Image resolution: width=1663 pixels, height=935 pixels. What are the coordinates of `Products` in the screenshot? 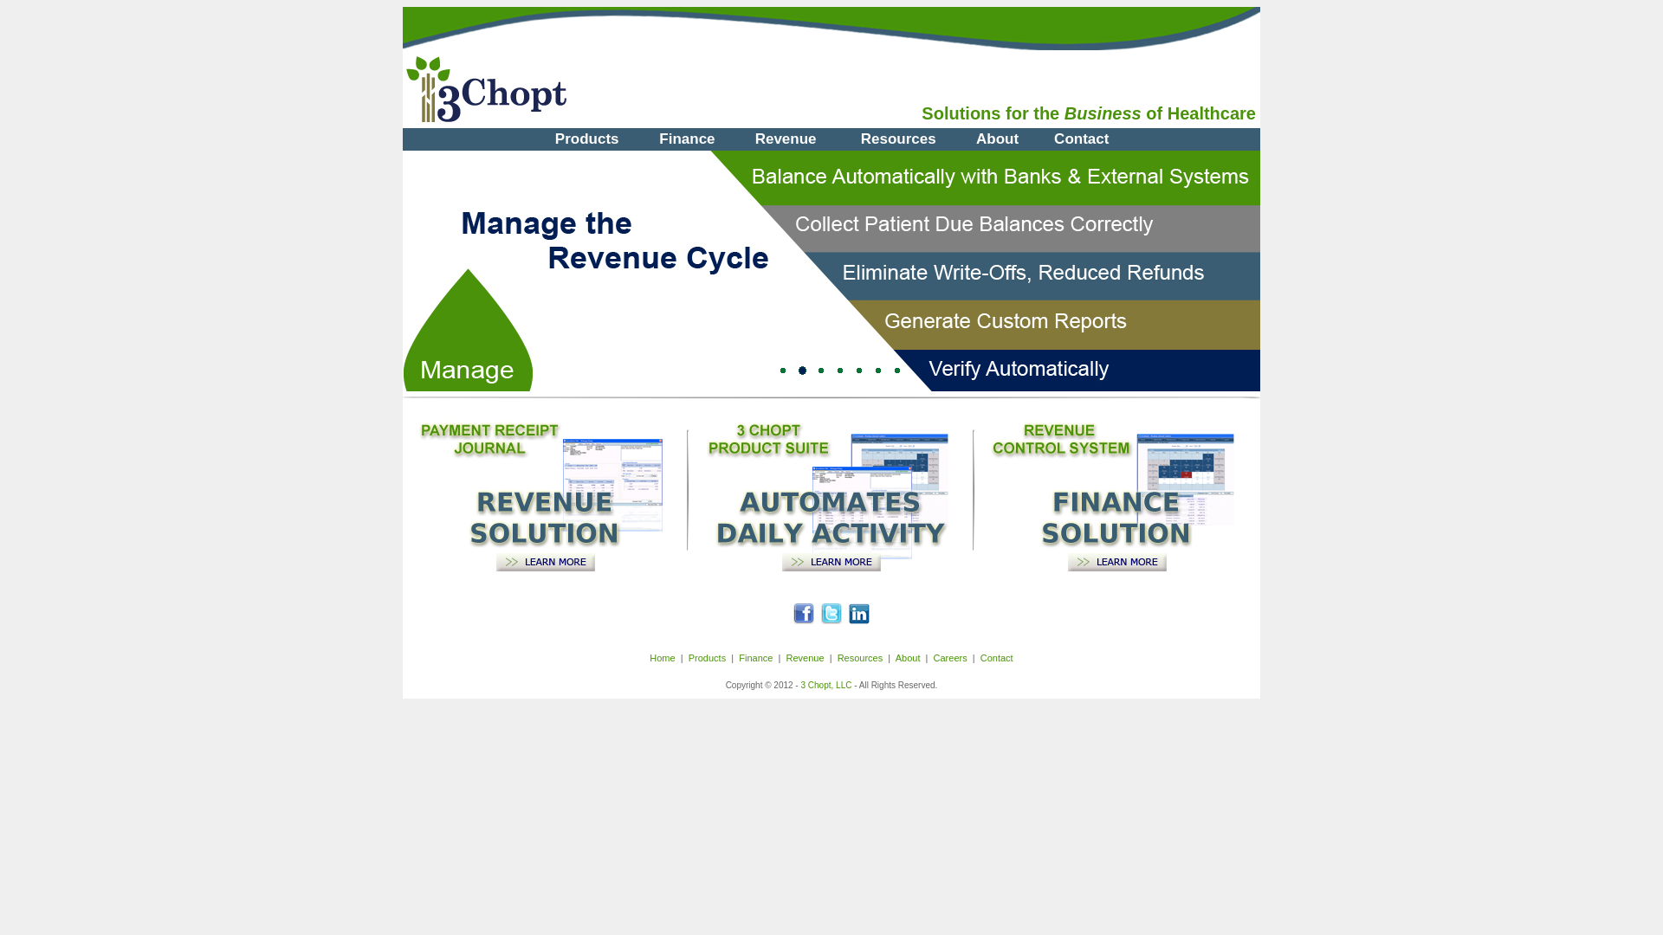 It's located at (587, 139).